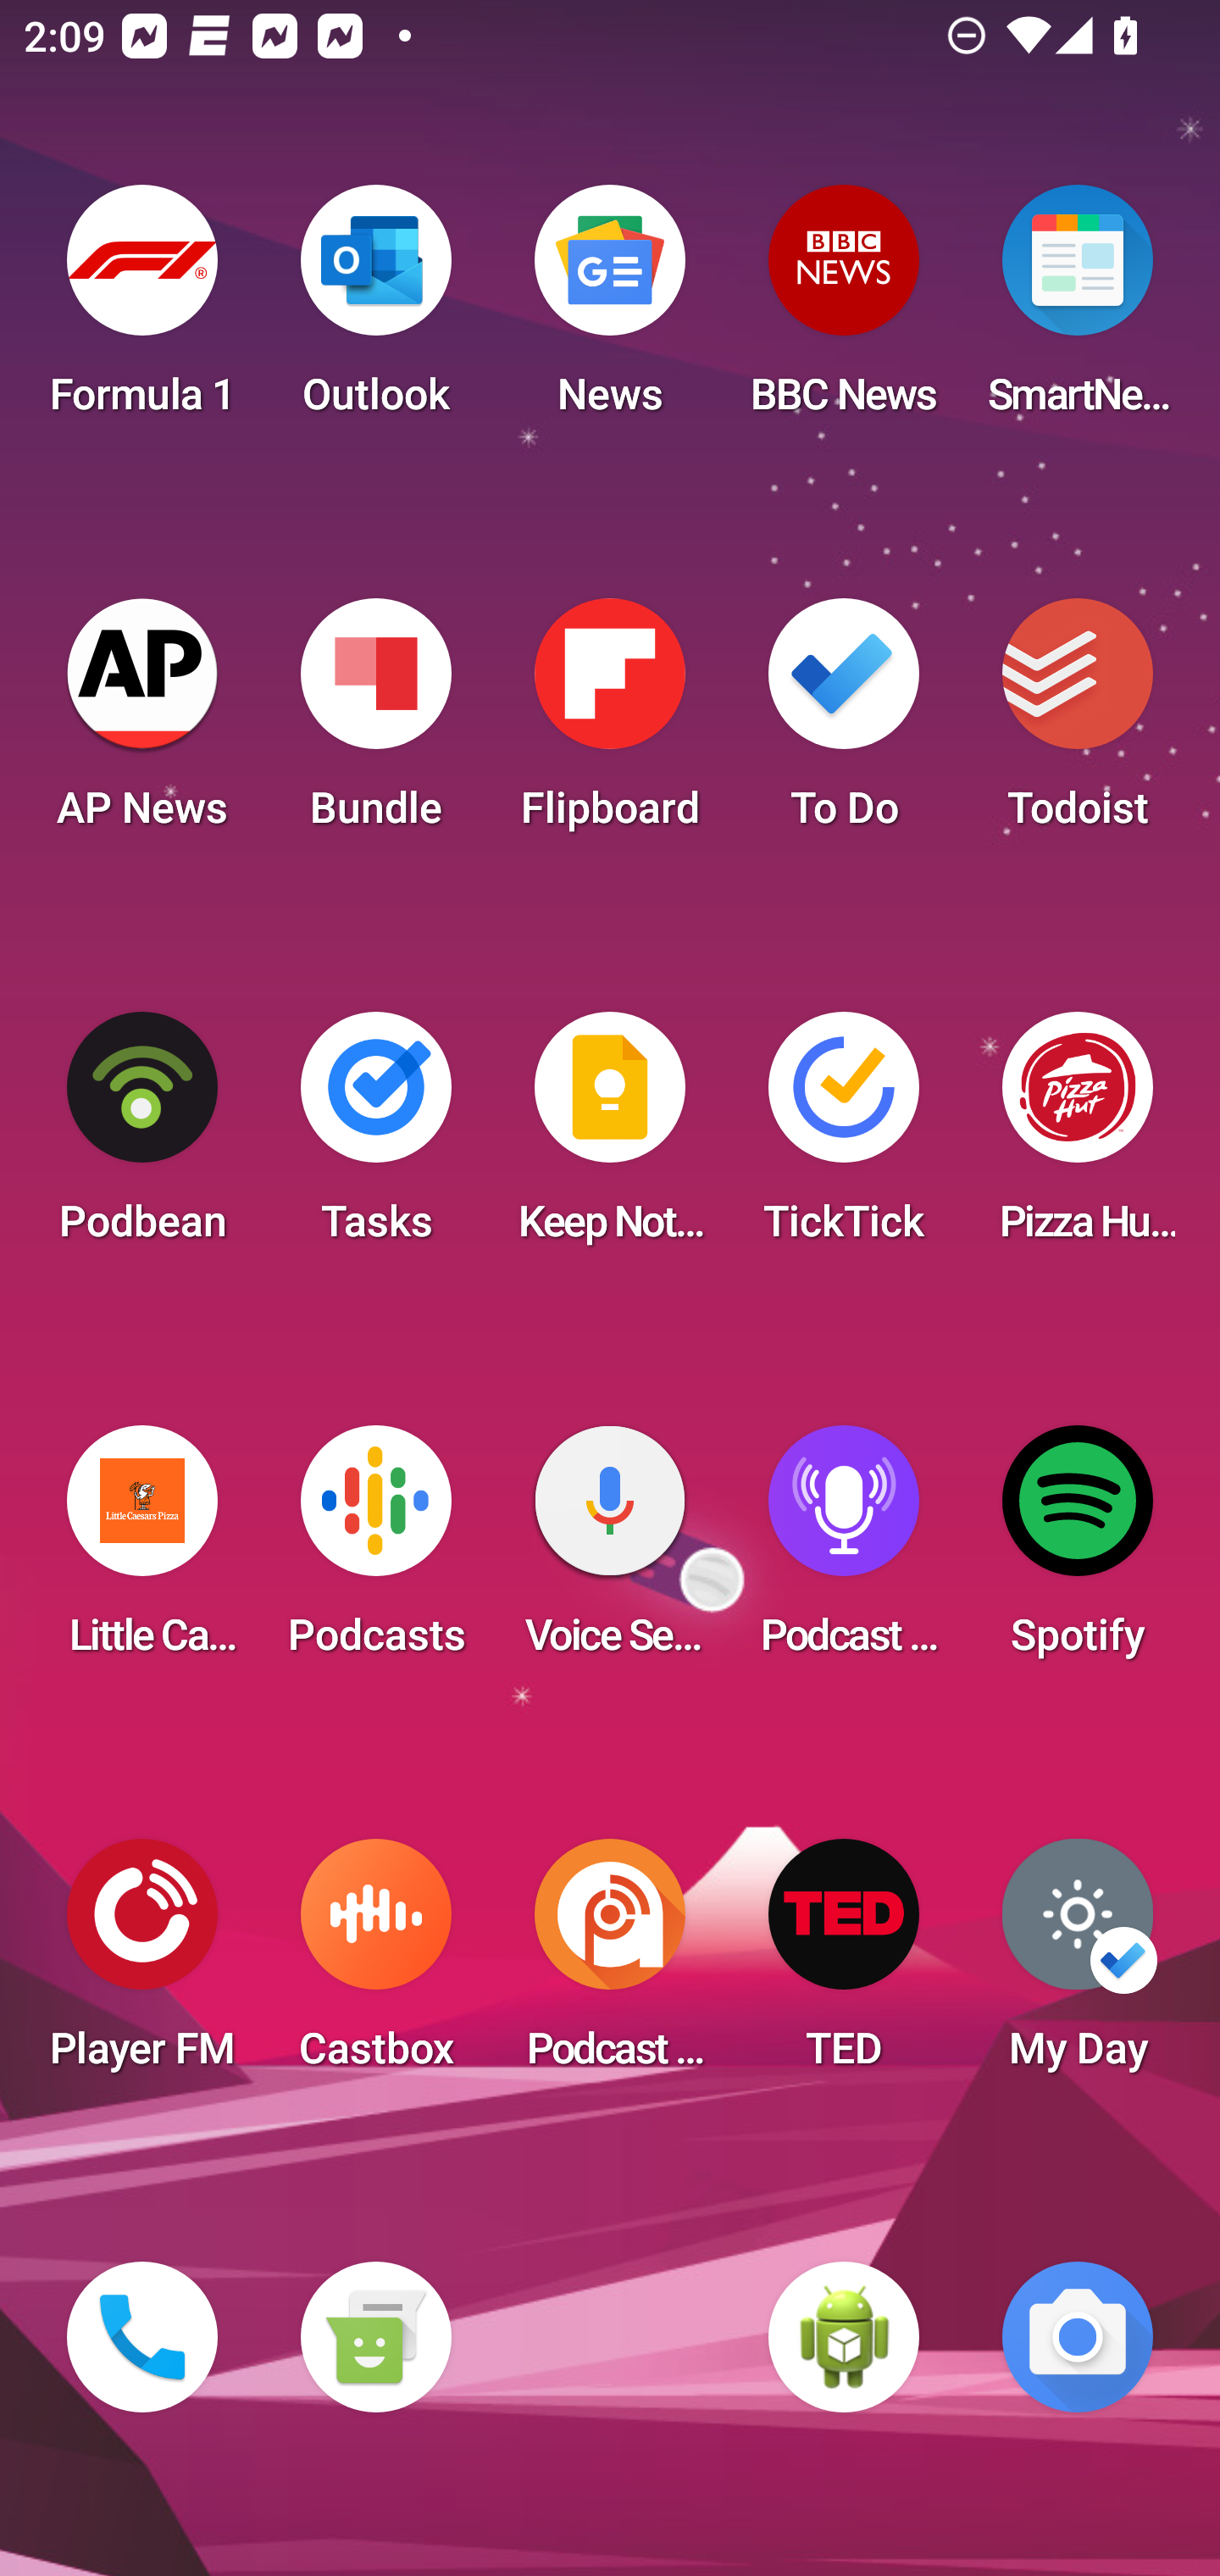 The height and width of the screenshot is (2576, 1220). What do you see at coordinates (142, 724) in the screenshot?
I see `AP News` at bounding box center [142, 724].